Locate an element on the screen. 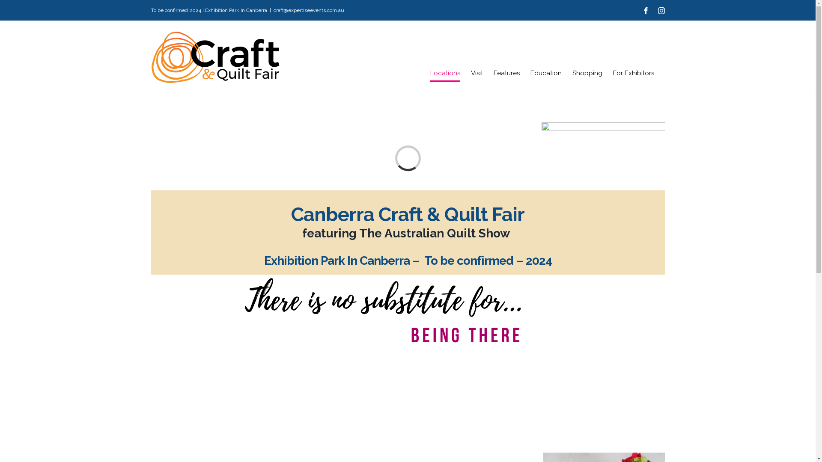 This screenshot has width=822, height=462. craft@expertiseevents.com.au is located at coordinates (308, 10).